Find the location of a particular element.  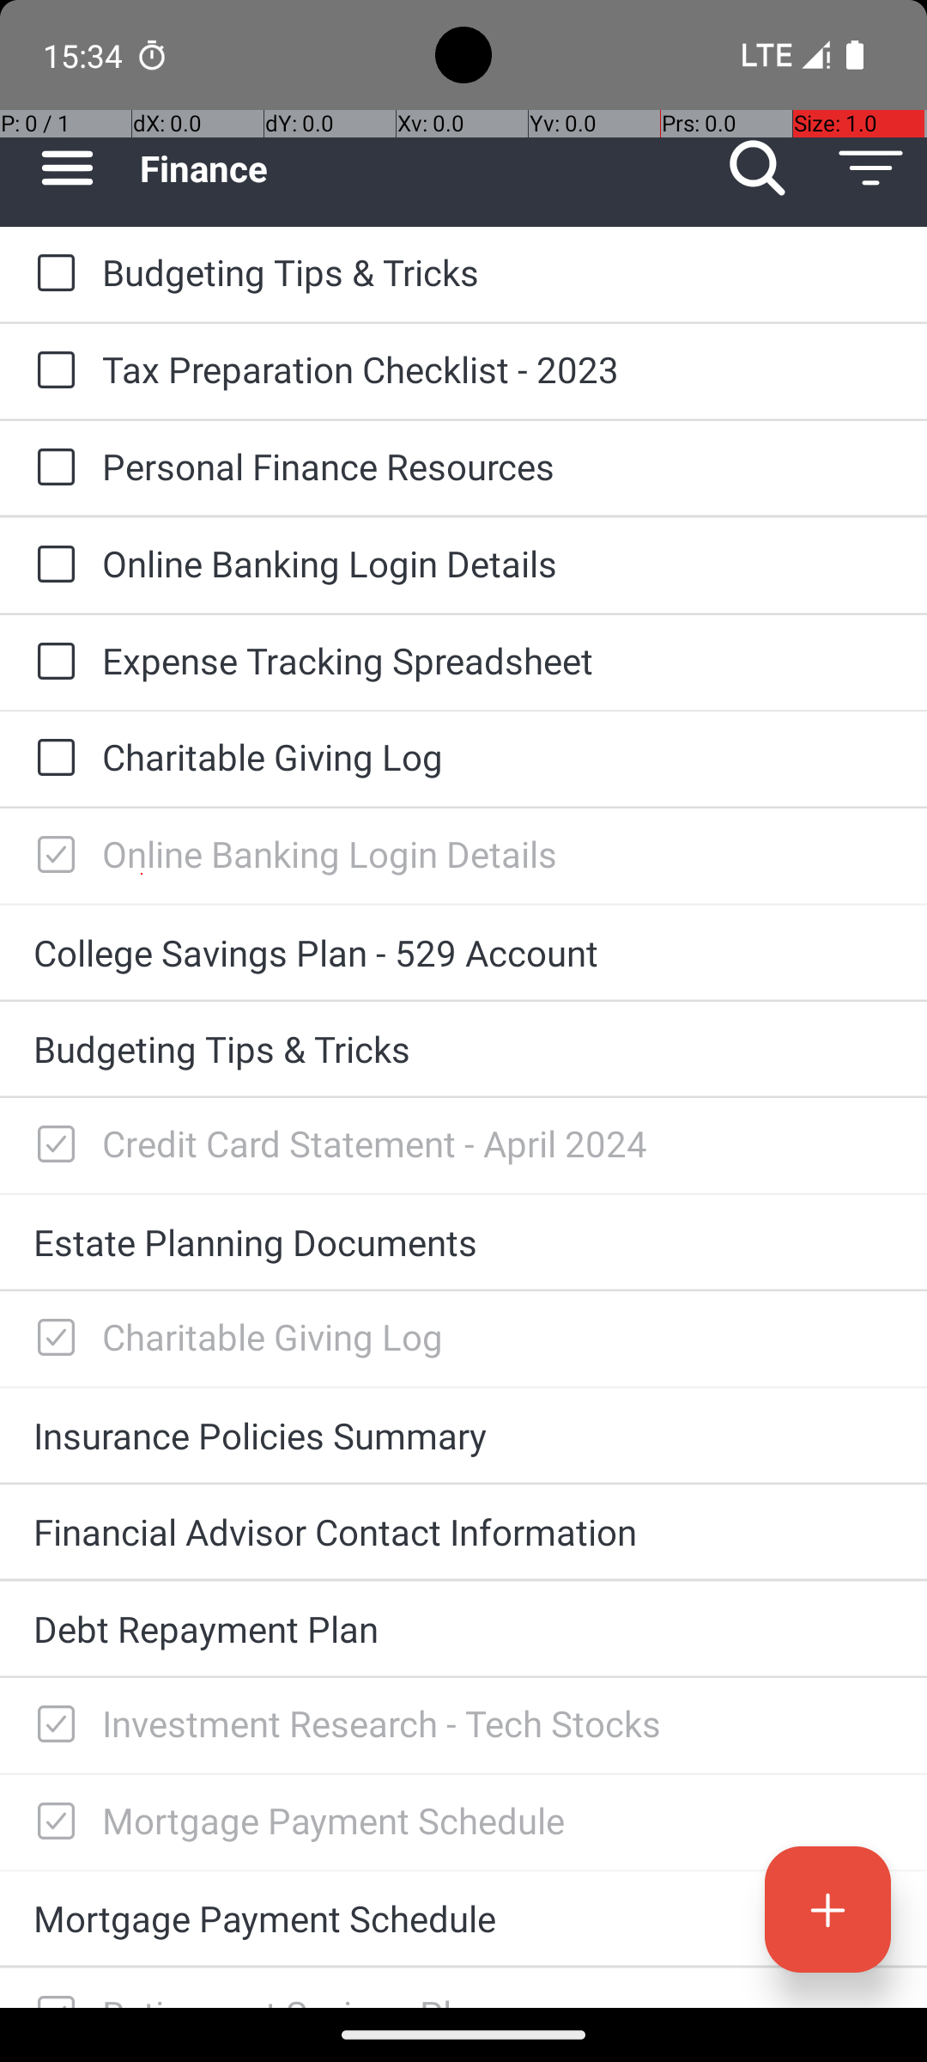

to-do: Mortgage Payment Schedule is located at coordinates (51, 1823).